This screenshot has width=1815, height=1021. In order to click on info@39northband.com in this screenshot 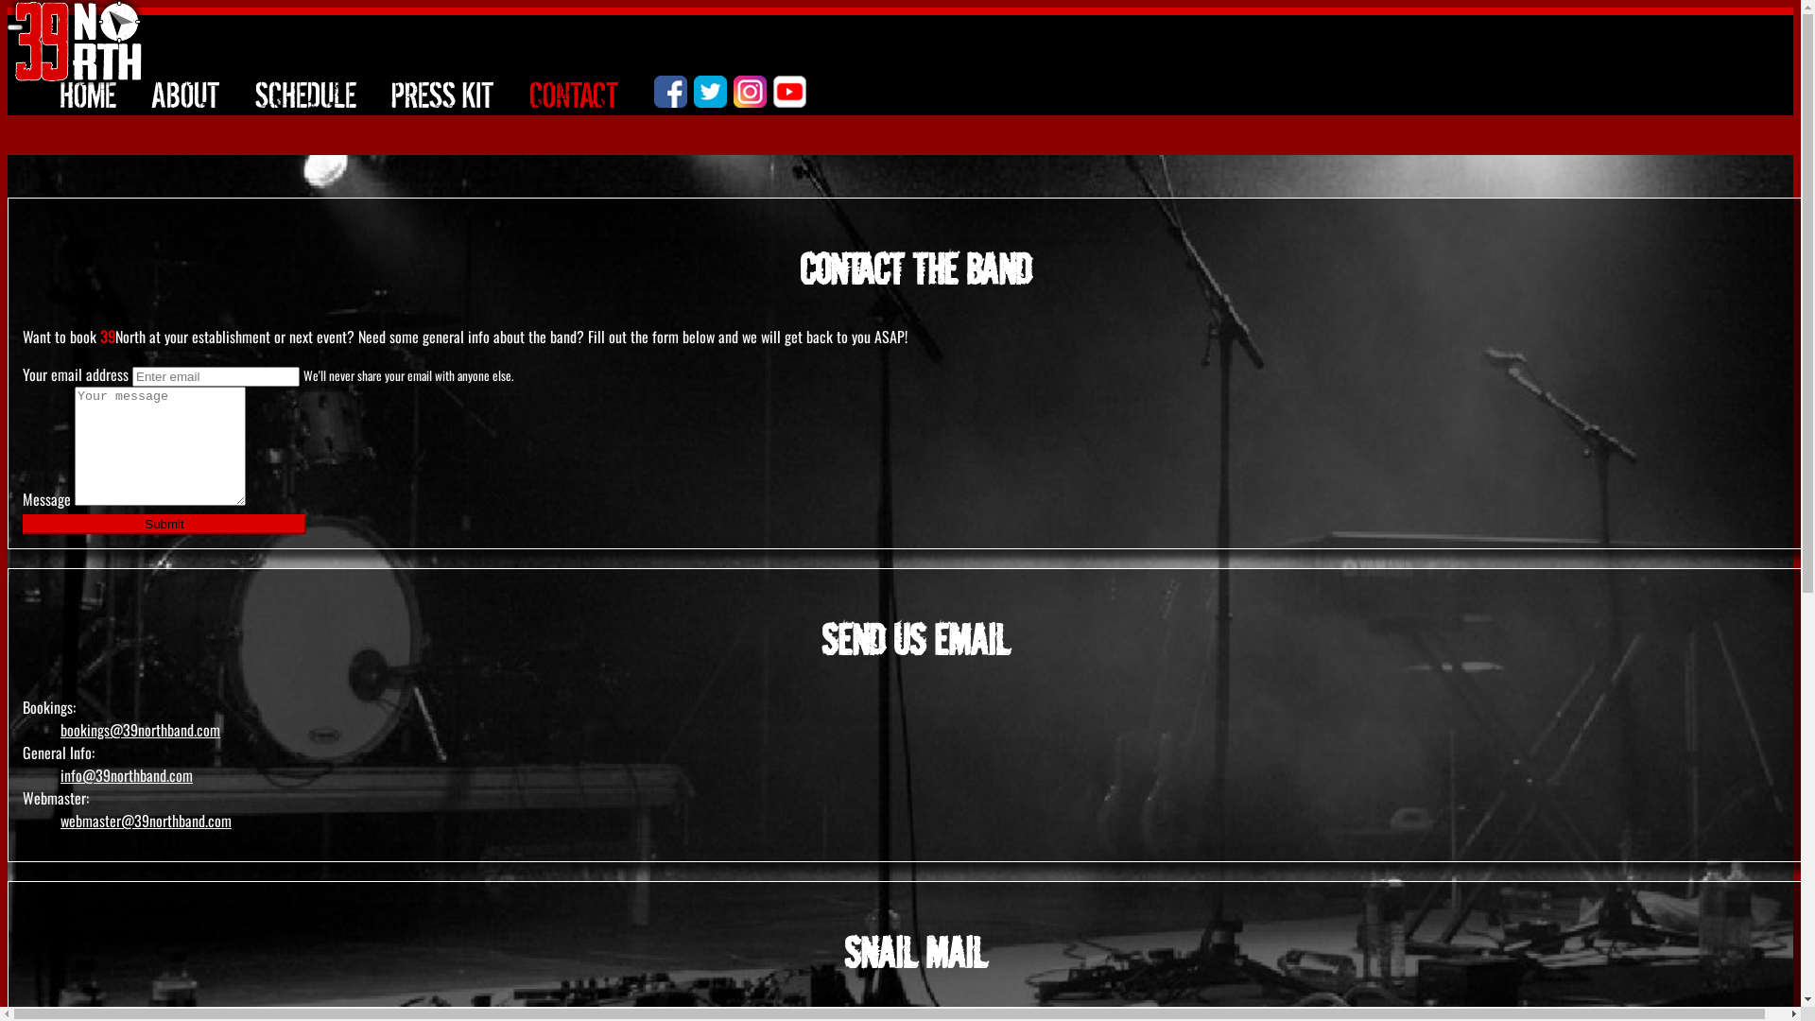, I will do `click(127, 775)`.